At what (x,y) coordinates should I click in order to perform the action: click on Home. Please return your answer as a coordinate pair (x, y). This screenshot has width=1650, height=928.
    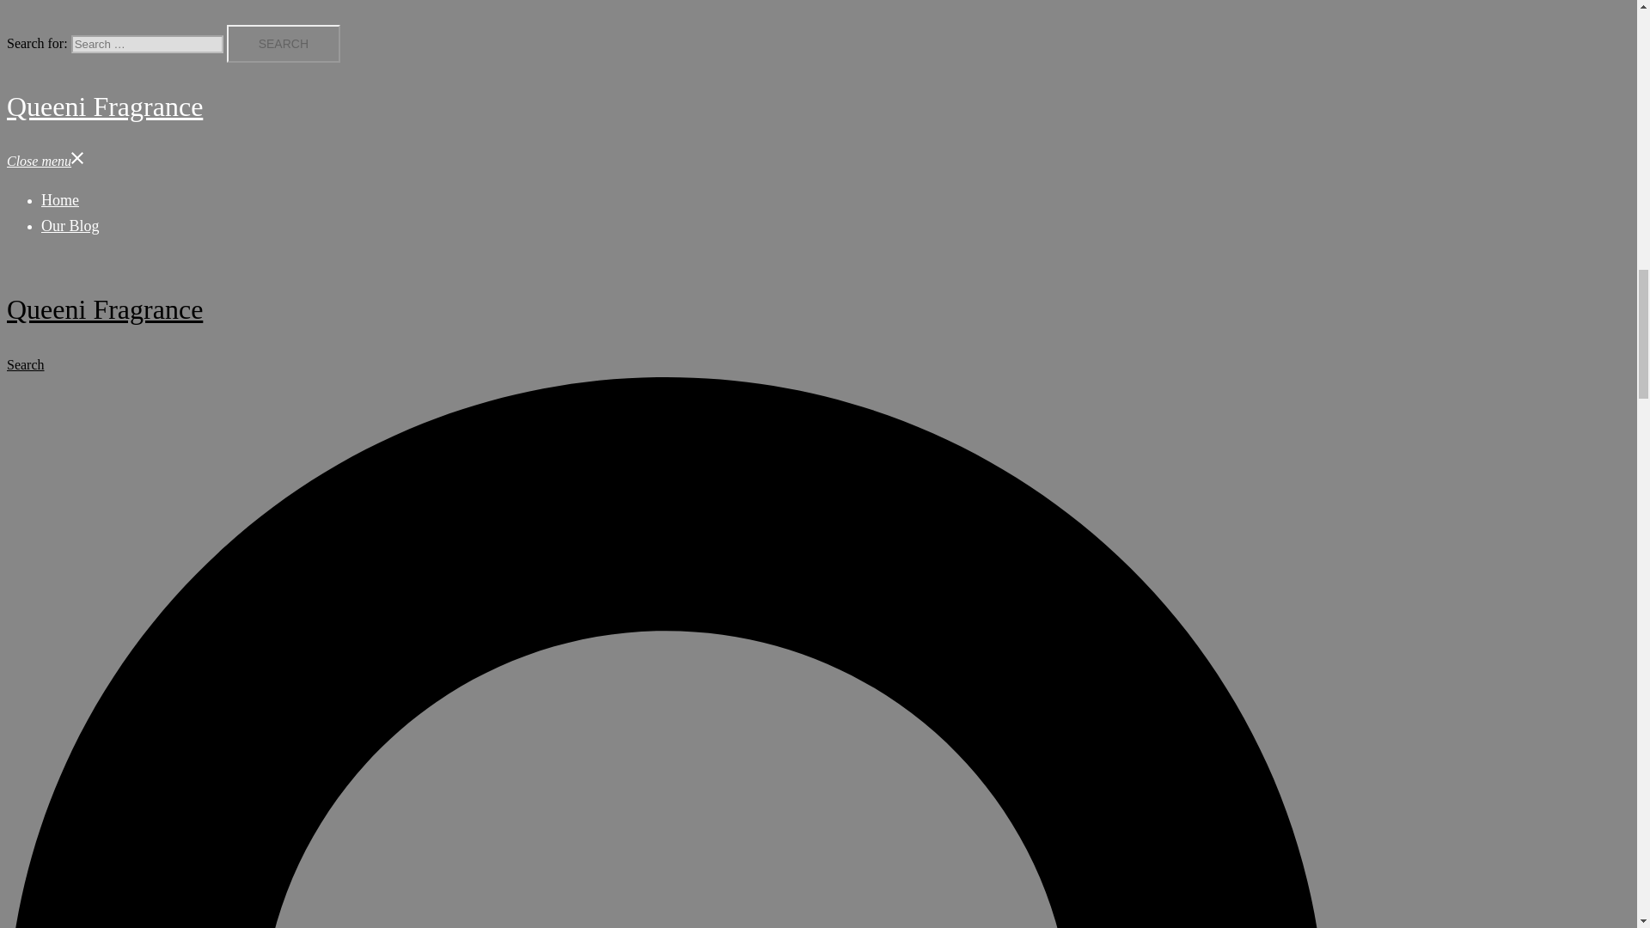
    Looking at the image, I should click on (60, 199).